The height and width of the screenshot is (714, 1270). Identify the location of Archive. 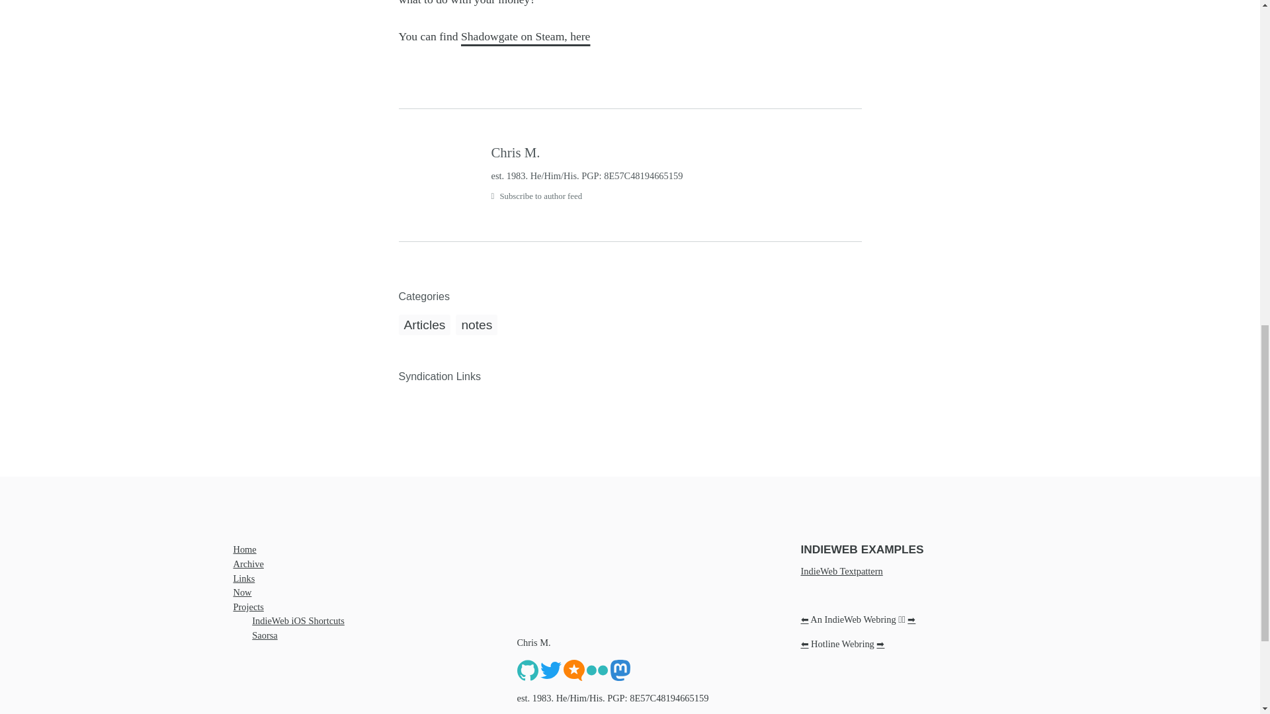
(247, 563).